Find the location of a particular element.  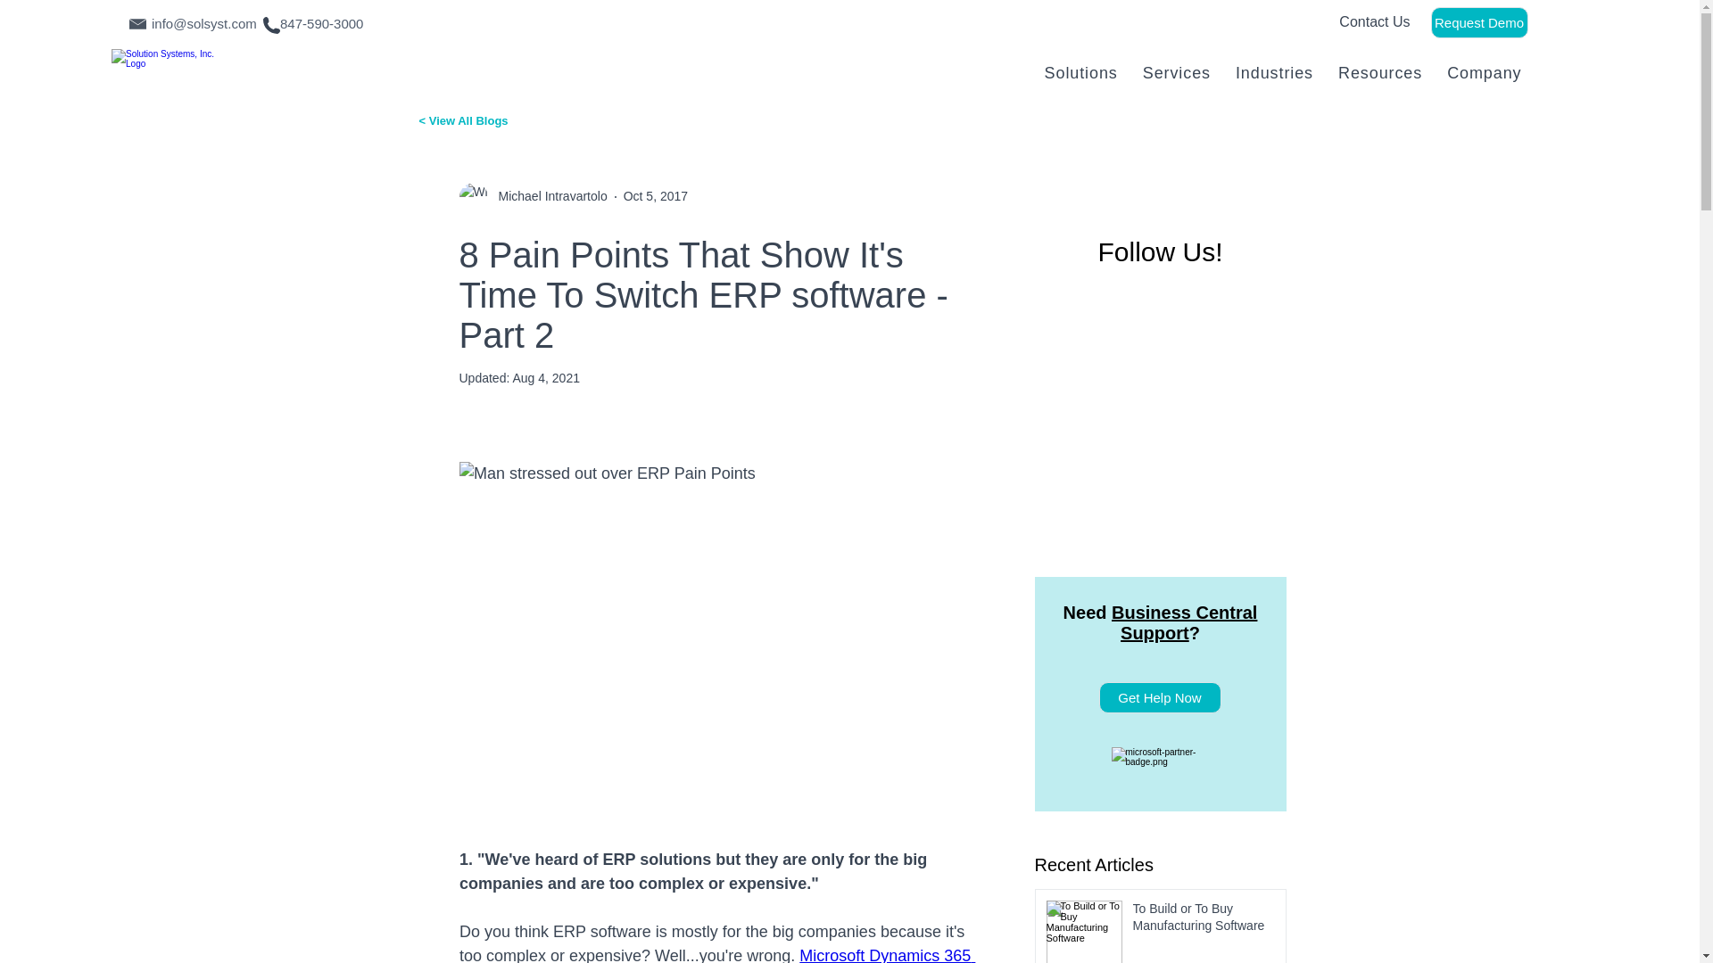

Industries is located at coordinates (1274, 73).